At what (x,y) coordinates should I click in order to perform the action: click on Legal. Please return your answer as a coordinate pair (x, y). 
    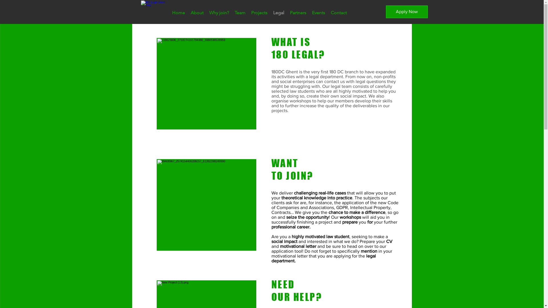
    Looking at the image, I should click on (279, 13).